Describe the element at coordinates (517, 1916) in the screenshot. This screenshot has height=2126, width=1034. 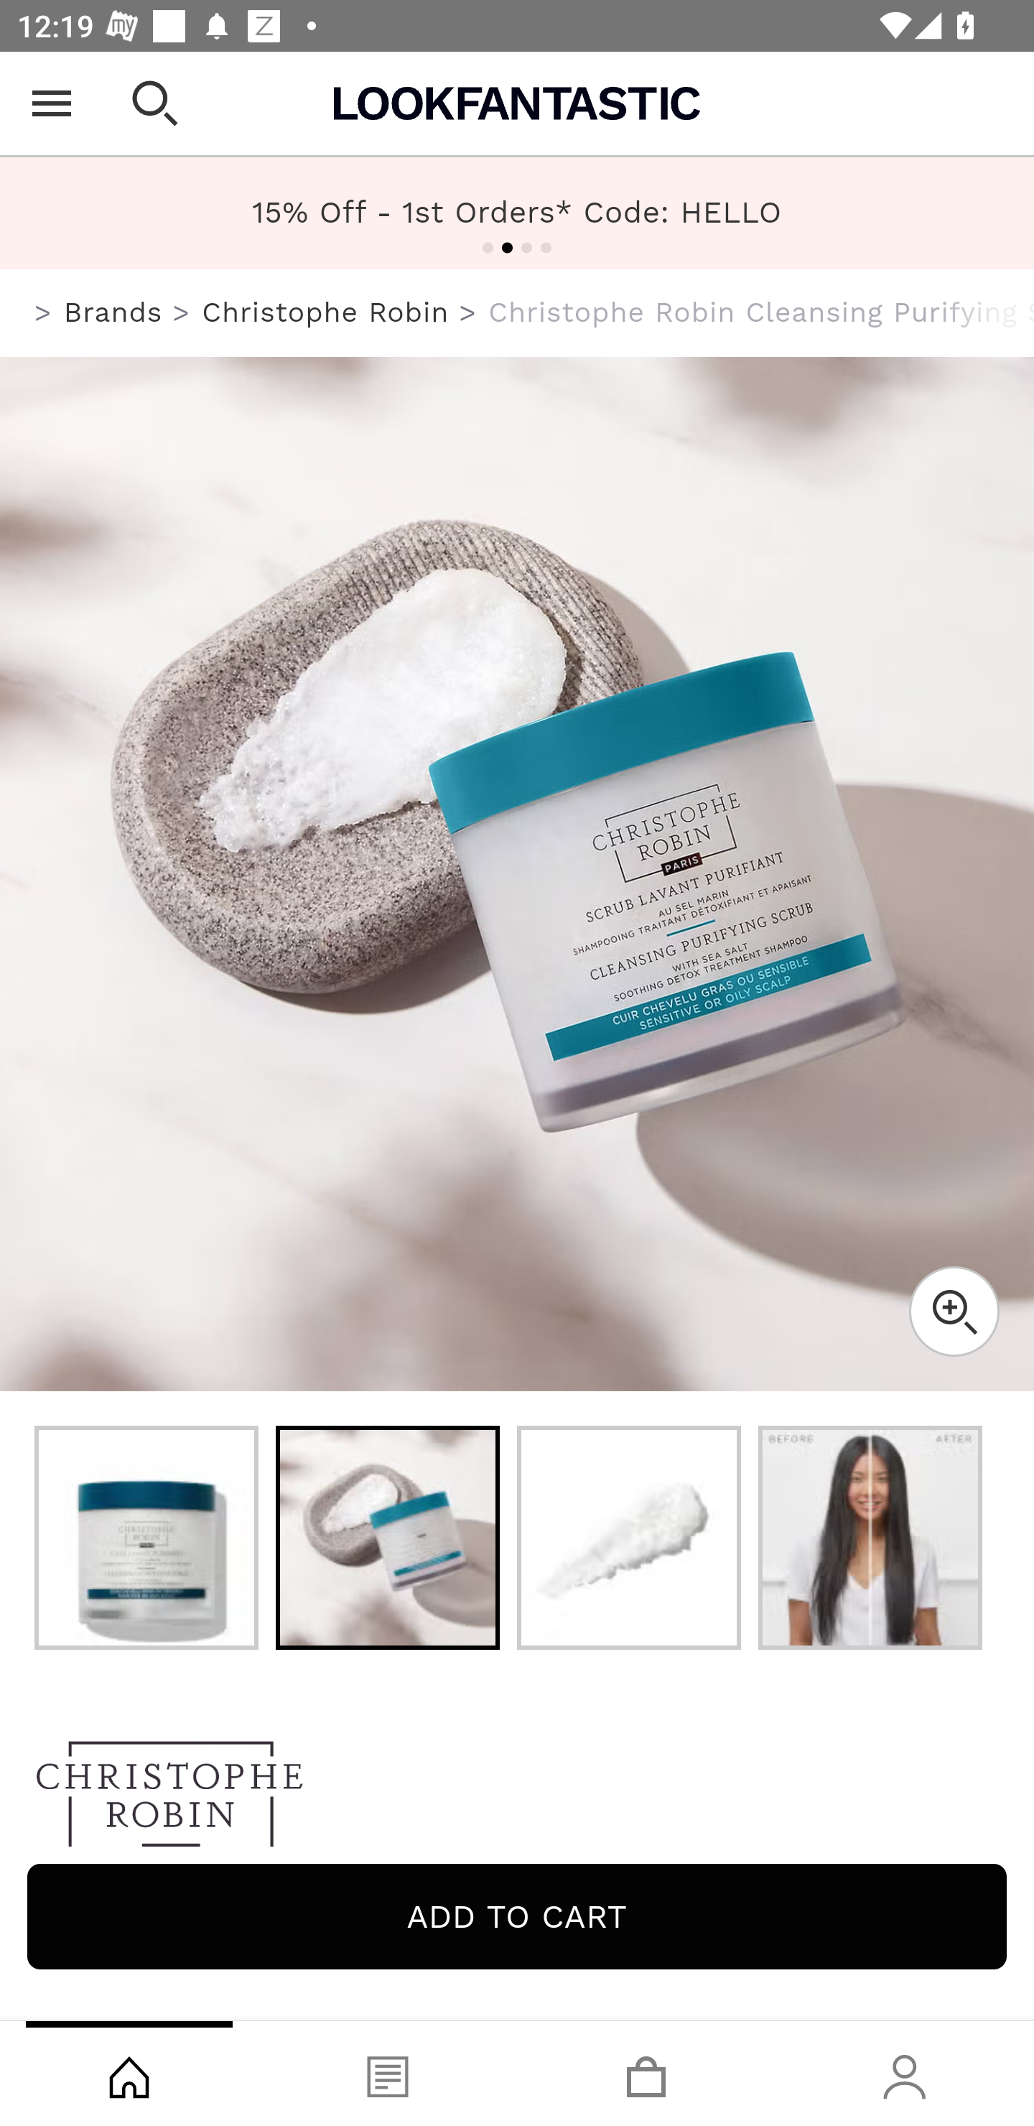
I see `Add to cart` at that location.